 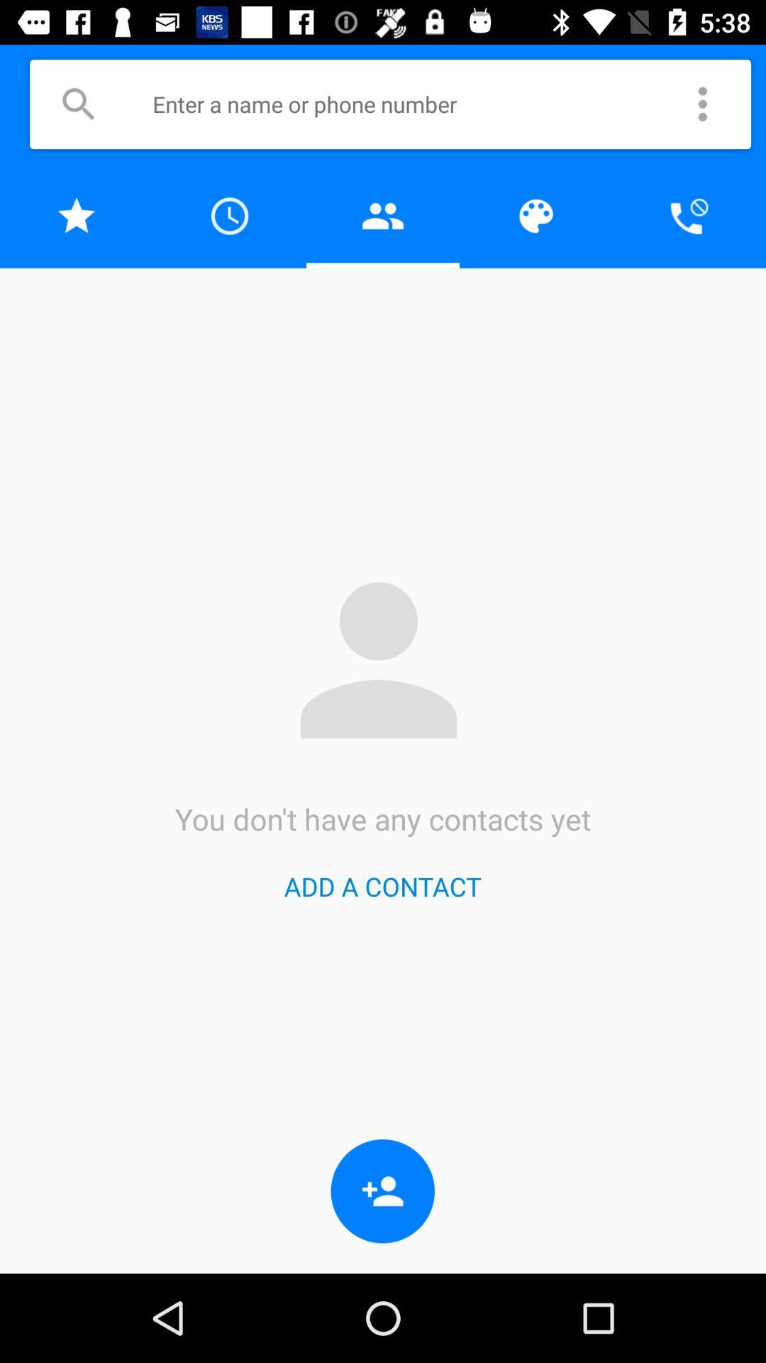 What do you see at coordinates (411, 104) in the screenshot?
I see `enter name or number` at bounding box center [411, 104].